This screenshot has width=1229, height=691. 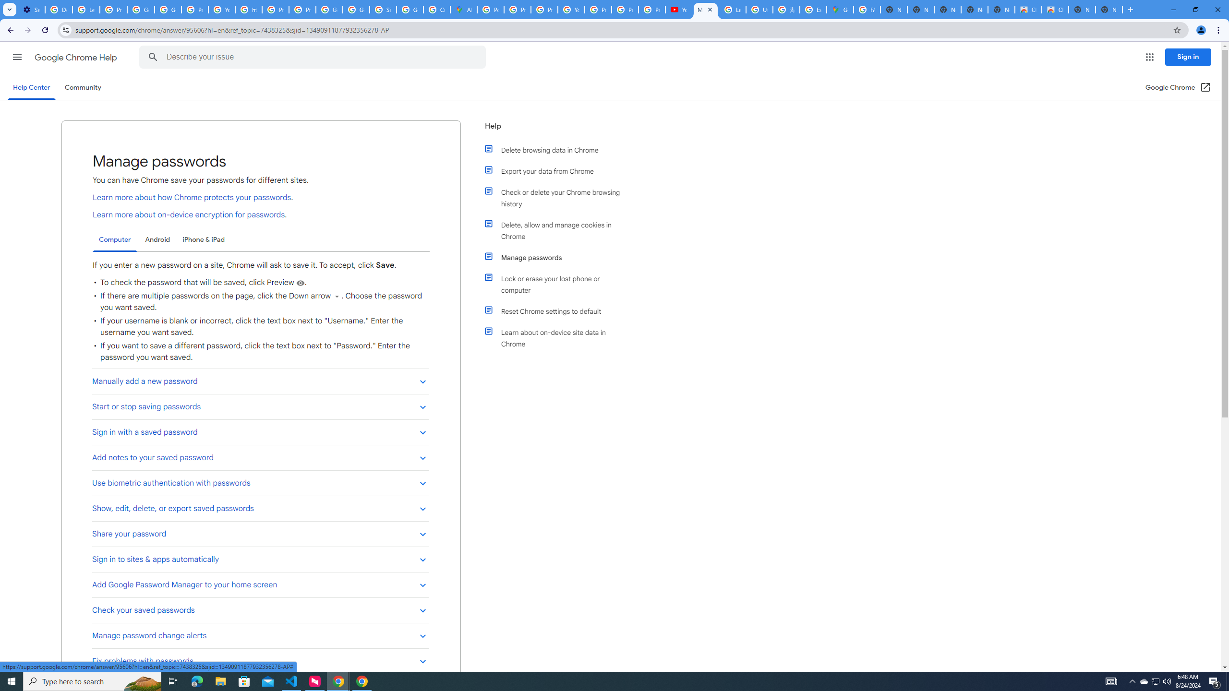 What do you see at coordinates (260, 610) in the screenshot?
I see `Check your saved passwords` at bounding box center [260, 610].